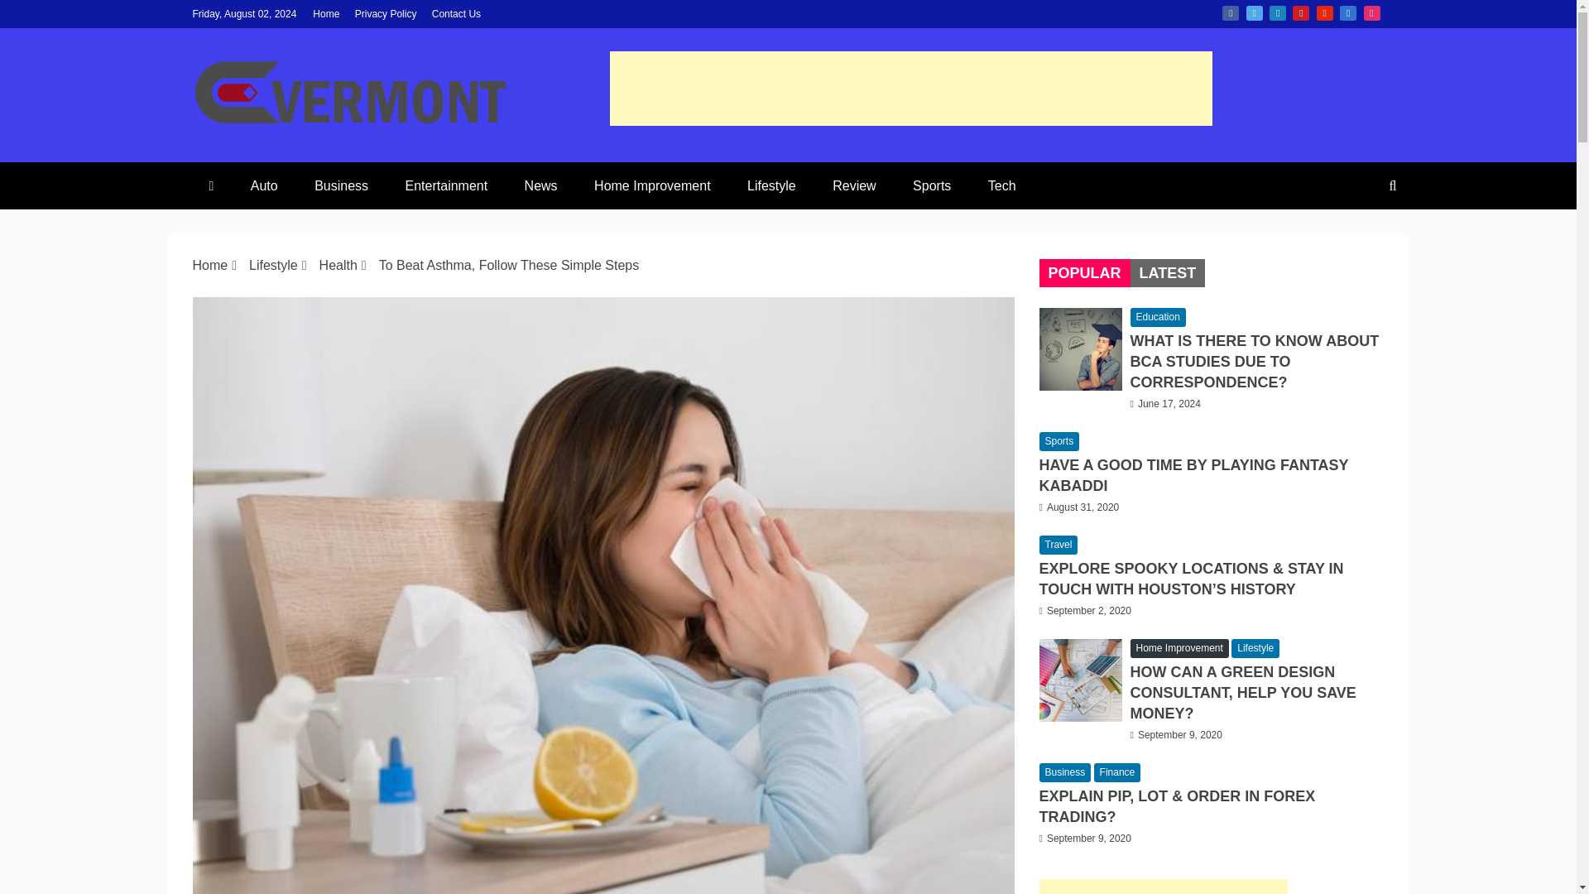  I want to click on Vk, so click(1347, 12).